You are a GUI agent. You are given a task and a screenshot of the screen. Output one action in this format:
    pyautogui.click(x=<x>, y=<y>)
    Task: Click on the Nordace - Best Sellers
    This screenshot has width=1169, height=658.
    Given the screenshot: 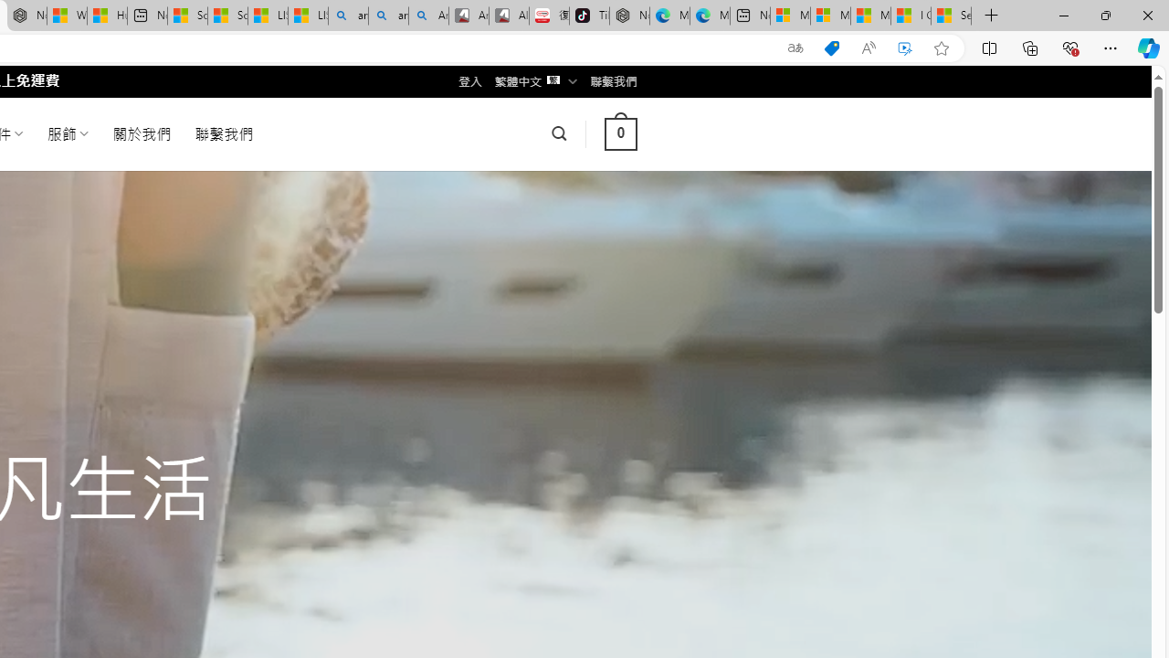 What is the action you would take?
    pyautogui.click(x=629, y=16)
    